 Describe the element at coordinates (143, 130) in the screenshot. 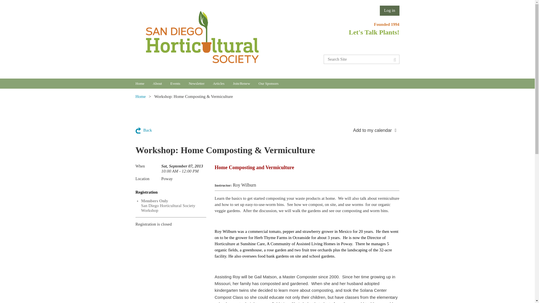

I see `Back` at that location.